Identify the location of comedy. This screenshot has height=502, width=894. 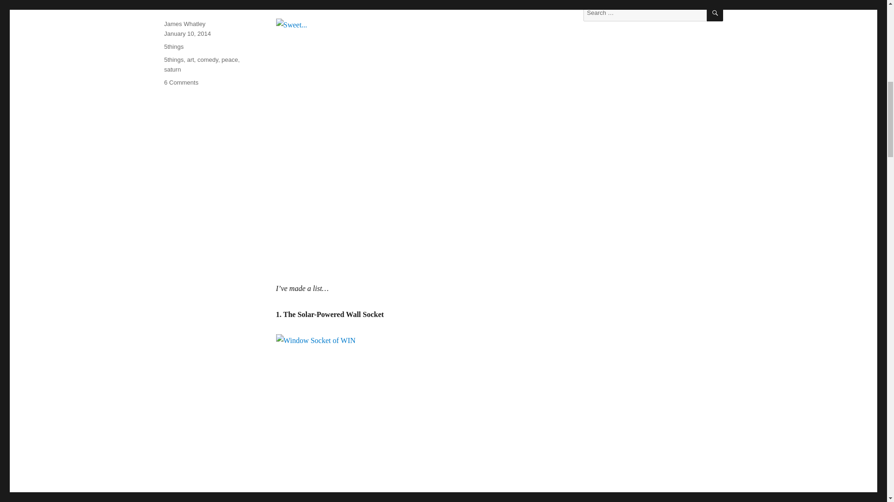
(208, 59).